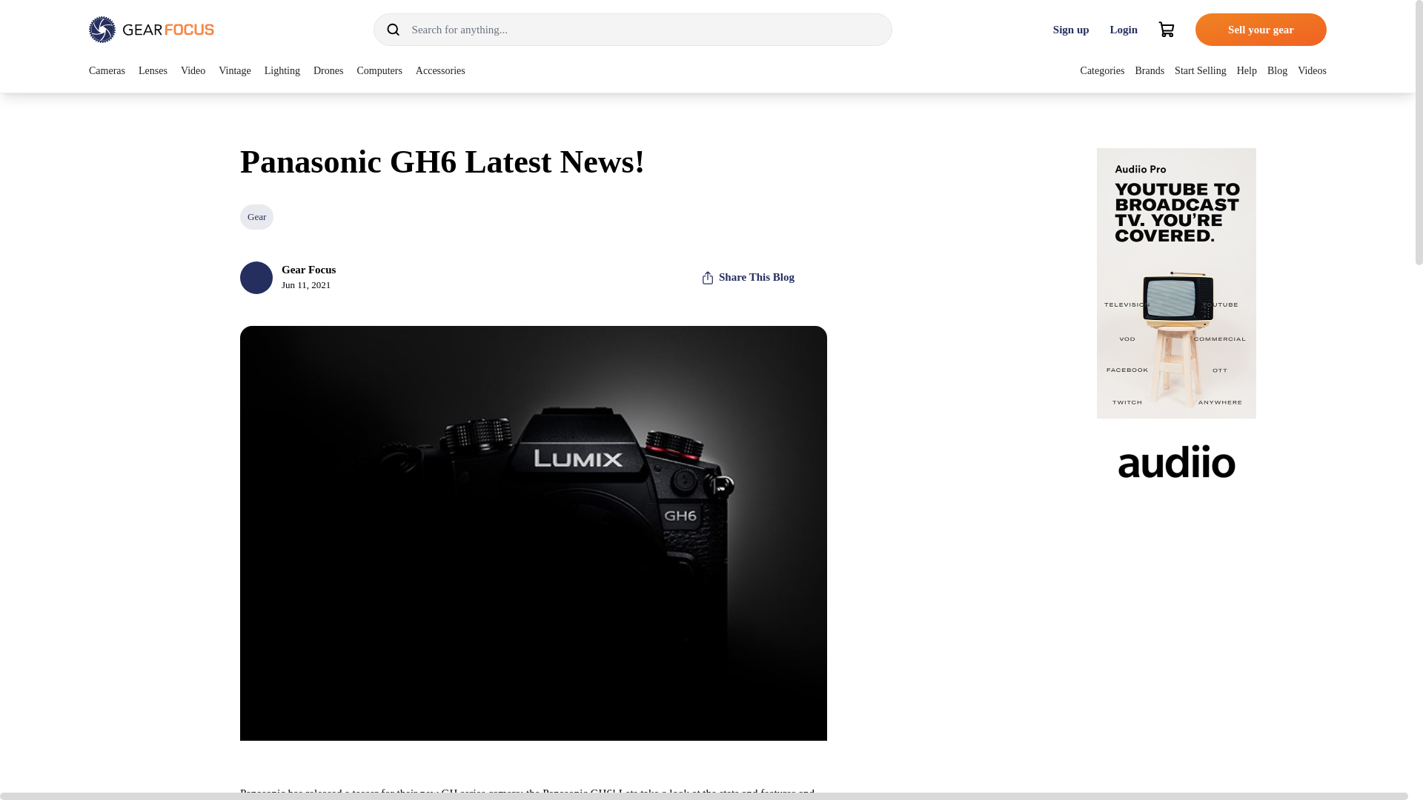 This screenshot has height=800, width=1423. I want to click on Share This Blog, so click(747, 277).